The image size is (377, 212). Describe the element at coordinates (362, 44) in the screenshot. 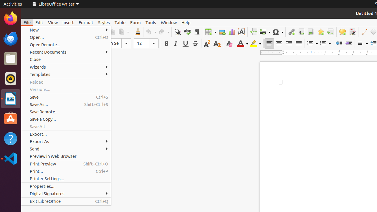

I see `Line Spacing` at that location.